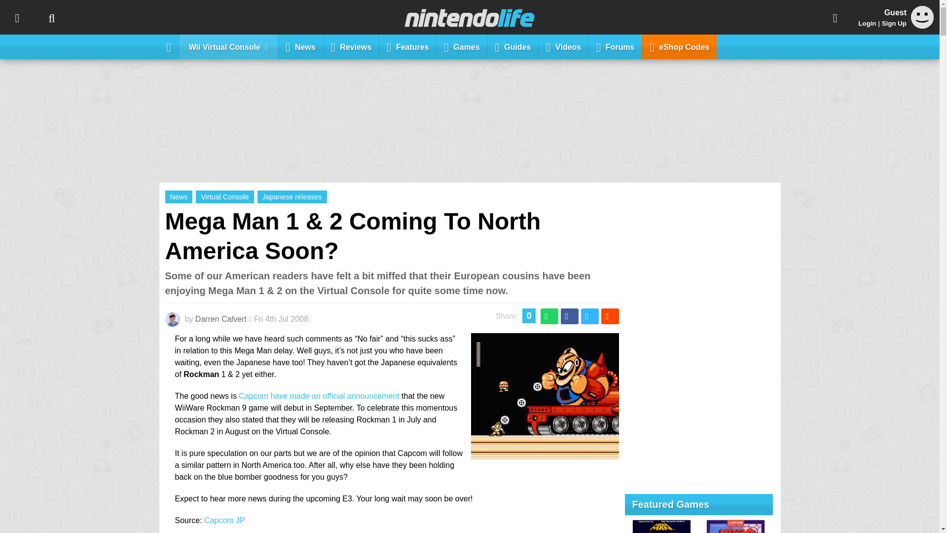 Image resolution: width=947 pixels, height=533 pixels. What do you see at coordinates (679, 46) in the screenshot?
I see `eShop Codes` at bounding box center [679, 46].